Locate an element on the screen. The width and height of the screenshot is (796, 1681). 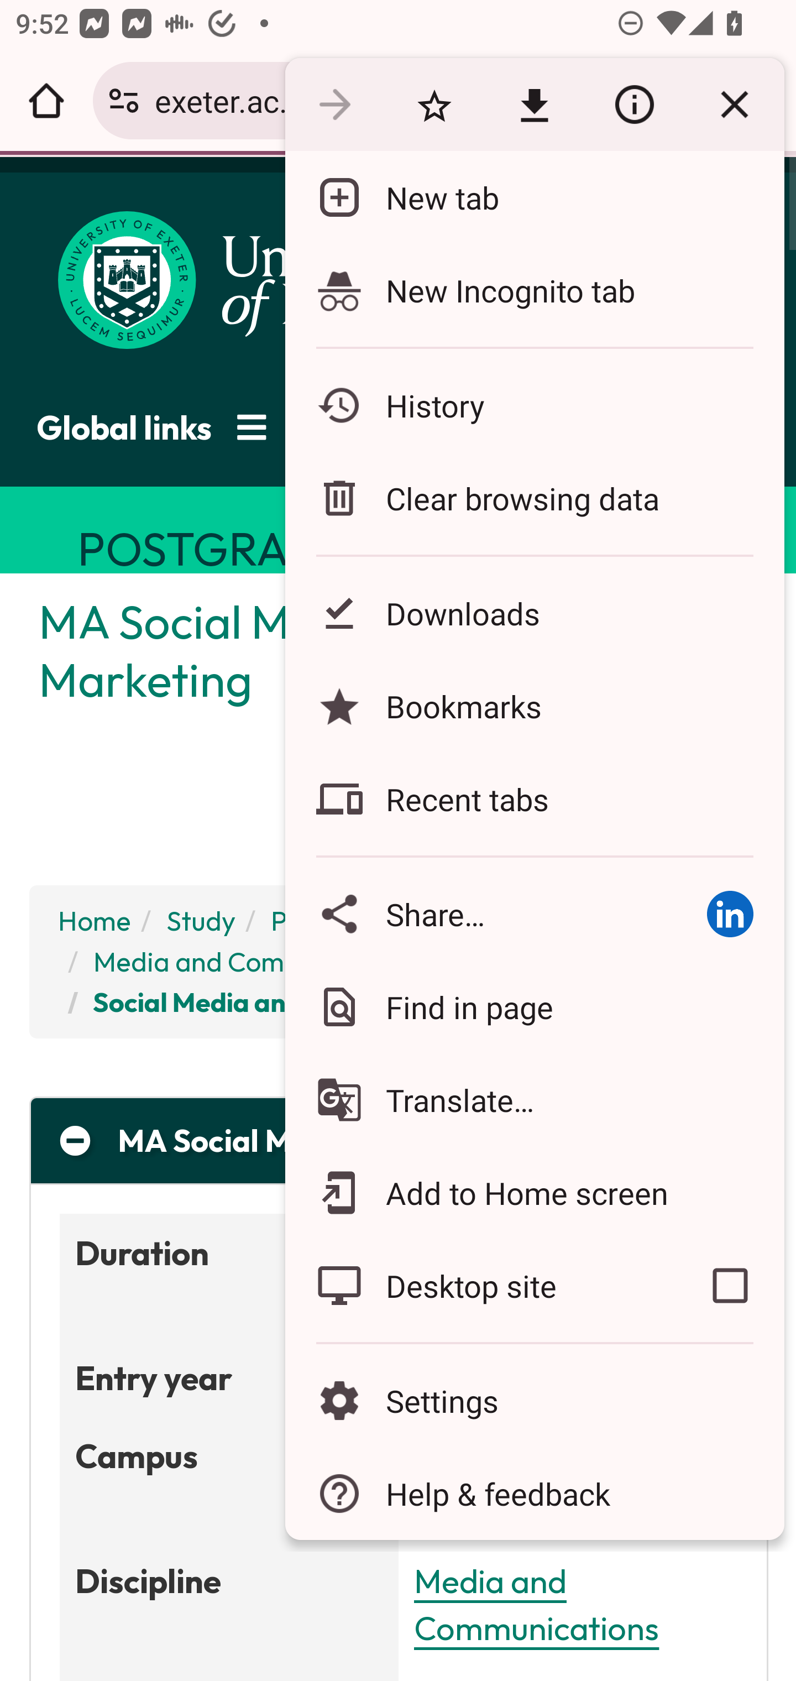
Page info is located at coordinates (634, 105).